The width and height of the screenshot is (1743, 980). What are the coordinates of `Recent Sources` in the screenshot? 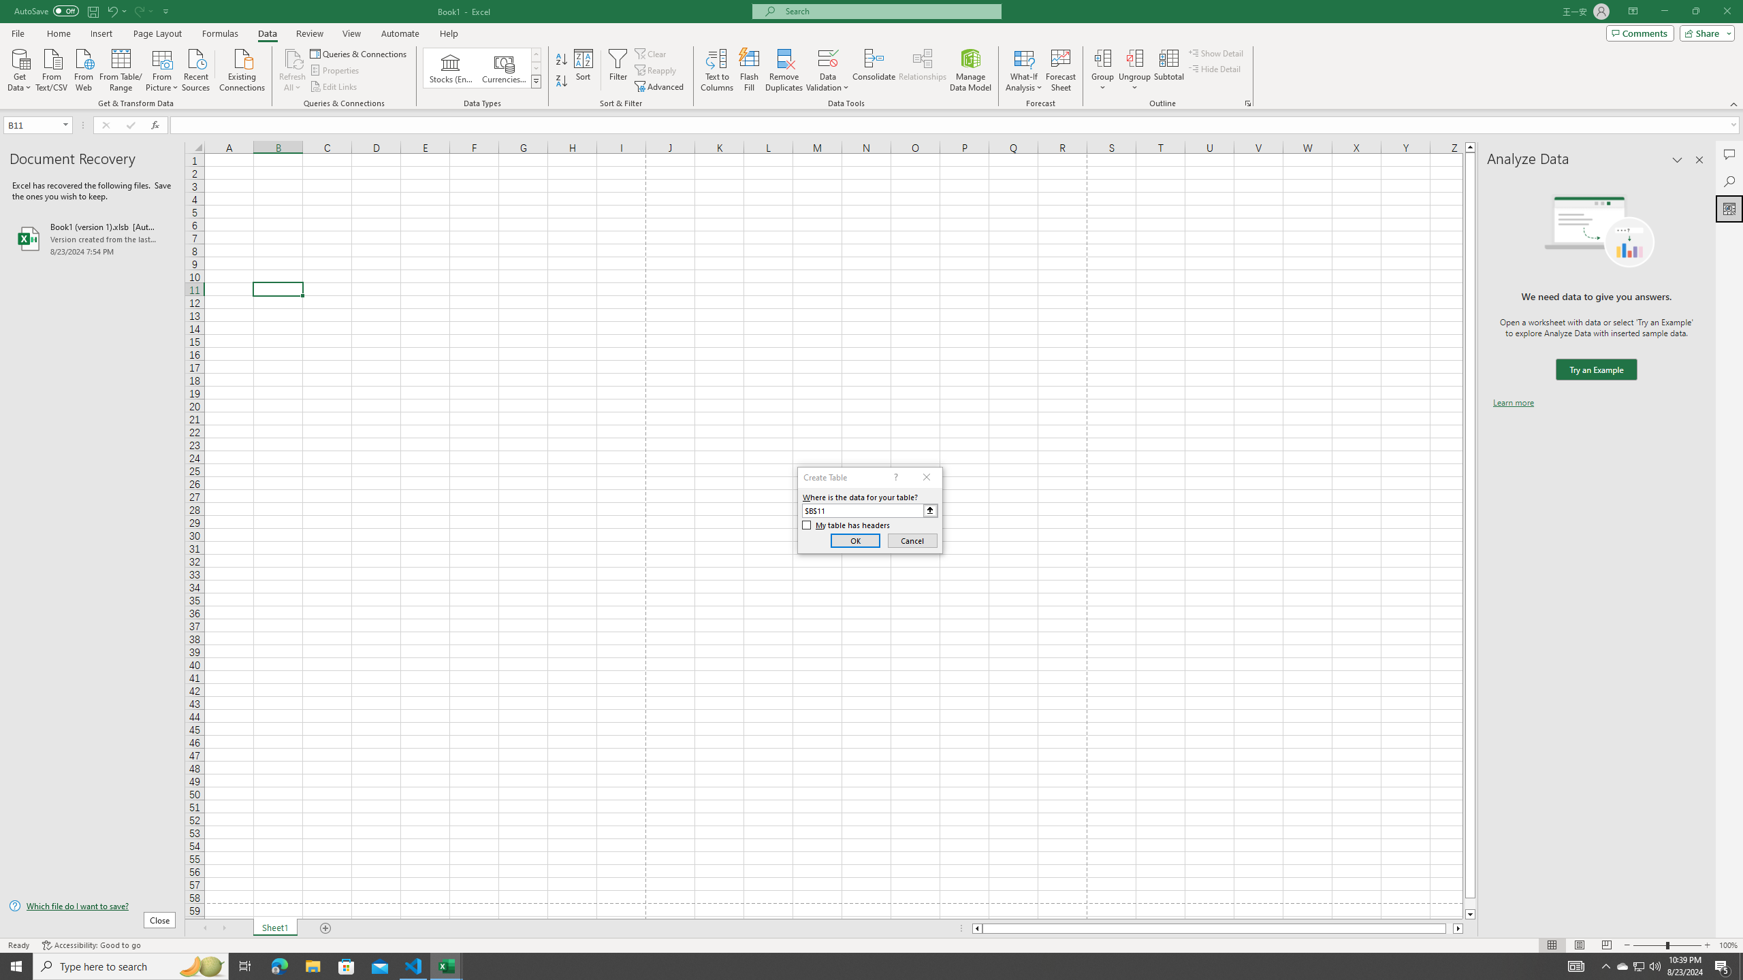 It's located at (196, 69).